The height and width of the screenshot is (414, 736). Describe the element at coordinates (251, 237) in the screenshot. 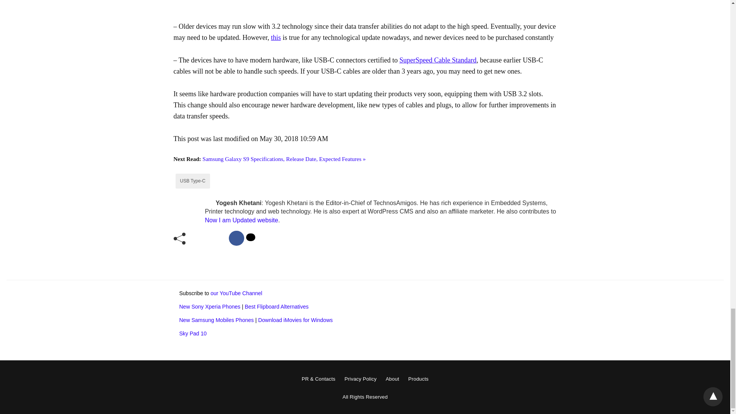

I see `twitter share` at that location.